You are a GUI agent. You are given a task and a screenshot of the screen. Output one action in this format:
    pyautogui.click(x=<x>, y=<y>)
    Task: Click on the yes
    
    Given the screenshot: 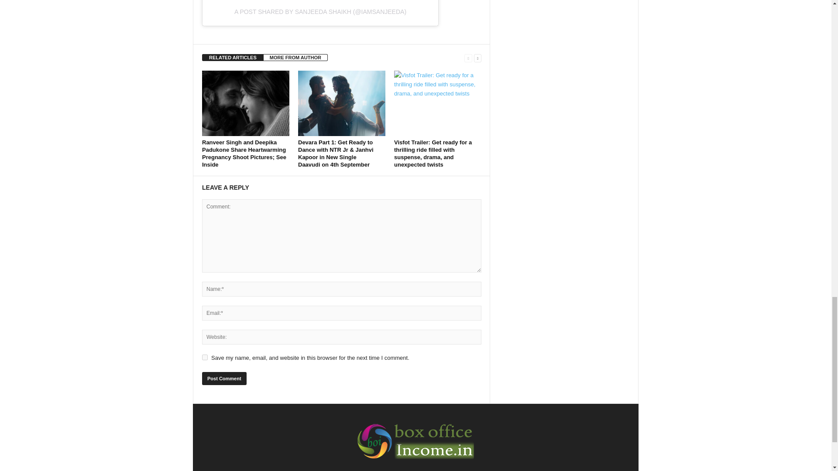 What is the action you would take?
    pyautogui.click(x=205, y=358)
    